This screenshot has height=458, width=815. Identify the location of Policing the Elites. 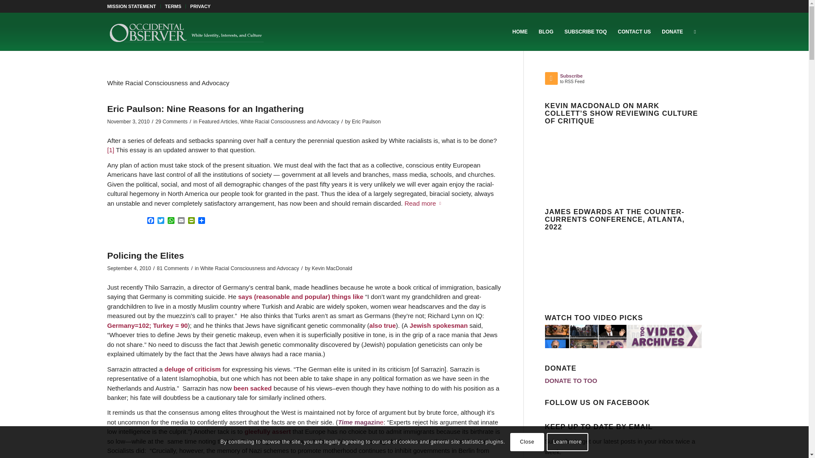
(145, 255).